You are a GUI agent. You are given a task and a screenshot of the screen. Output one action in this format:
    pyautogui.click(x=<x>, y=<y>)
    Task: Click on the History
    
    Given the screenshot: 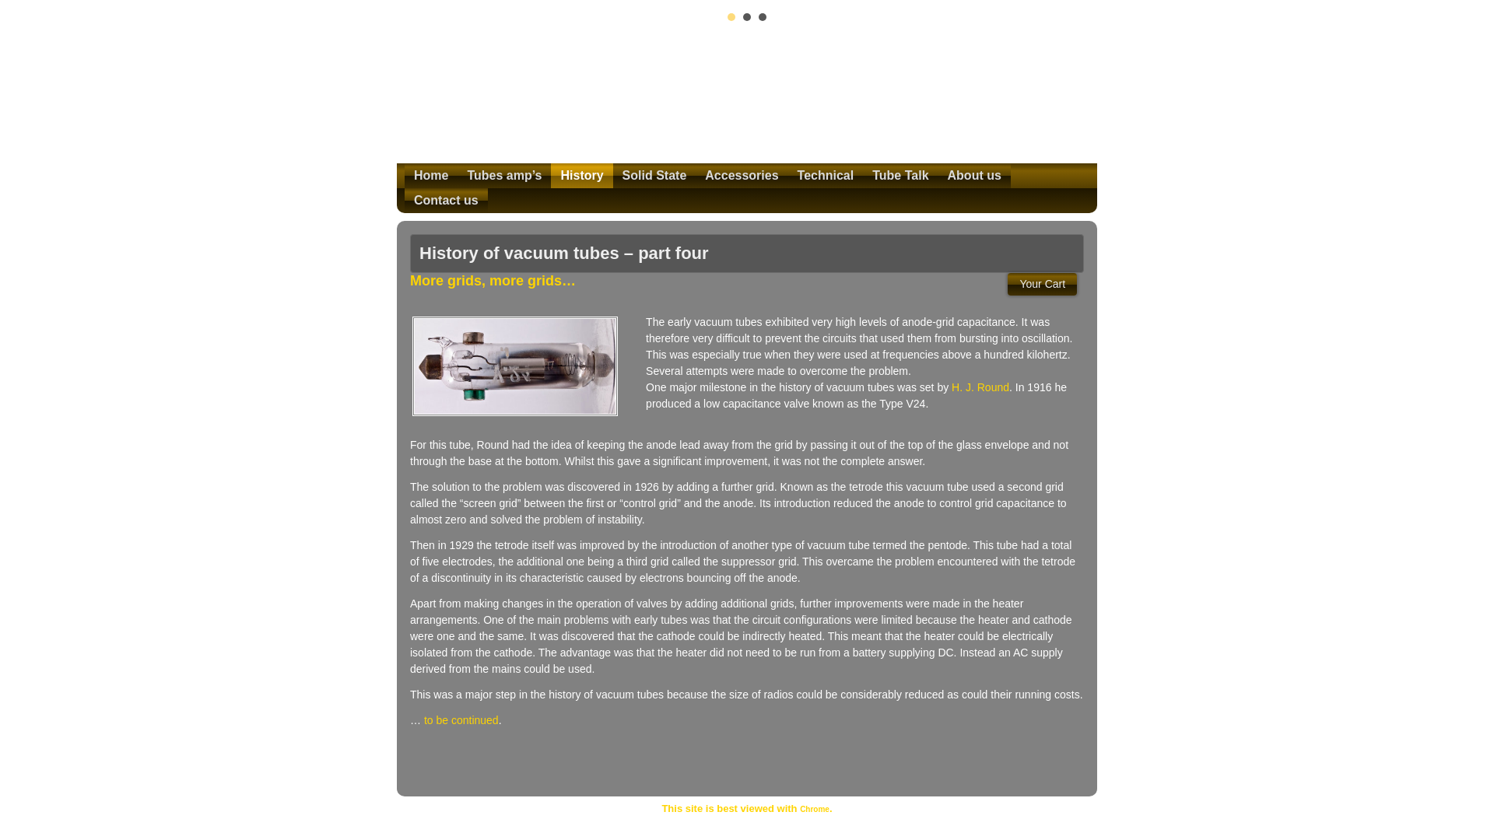 What is the action you would take?
    pyautogui.click(x=582, y=175)
    